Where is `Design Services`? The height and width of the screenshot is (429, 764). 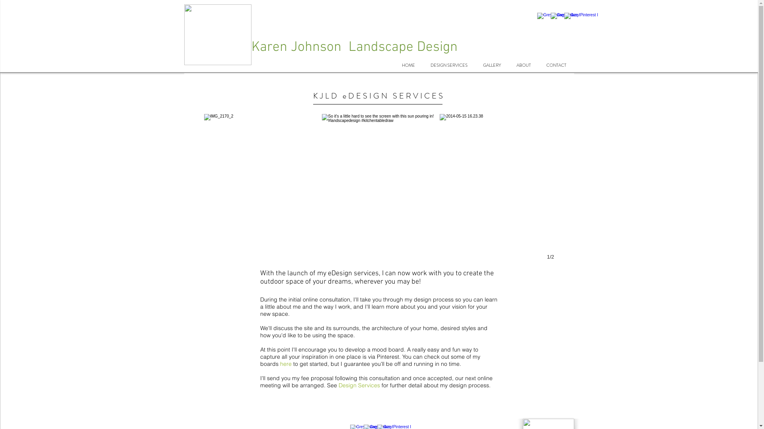 Design Services is located at coordinates (359, 385).